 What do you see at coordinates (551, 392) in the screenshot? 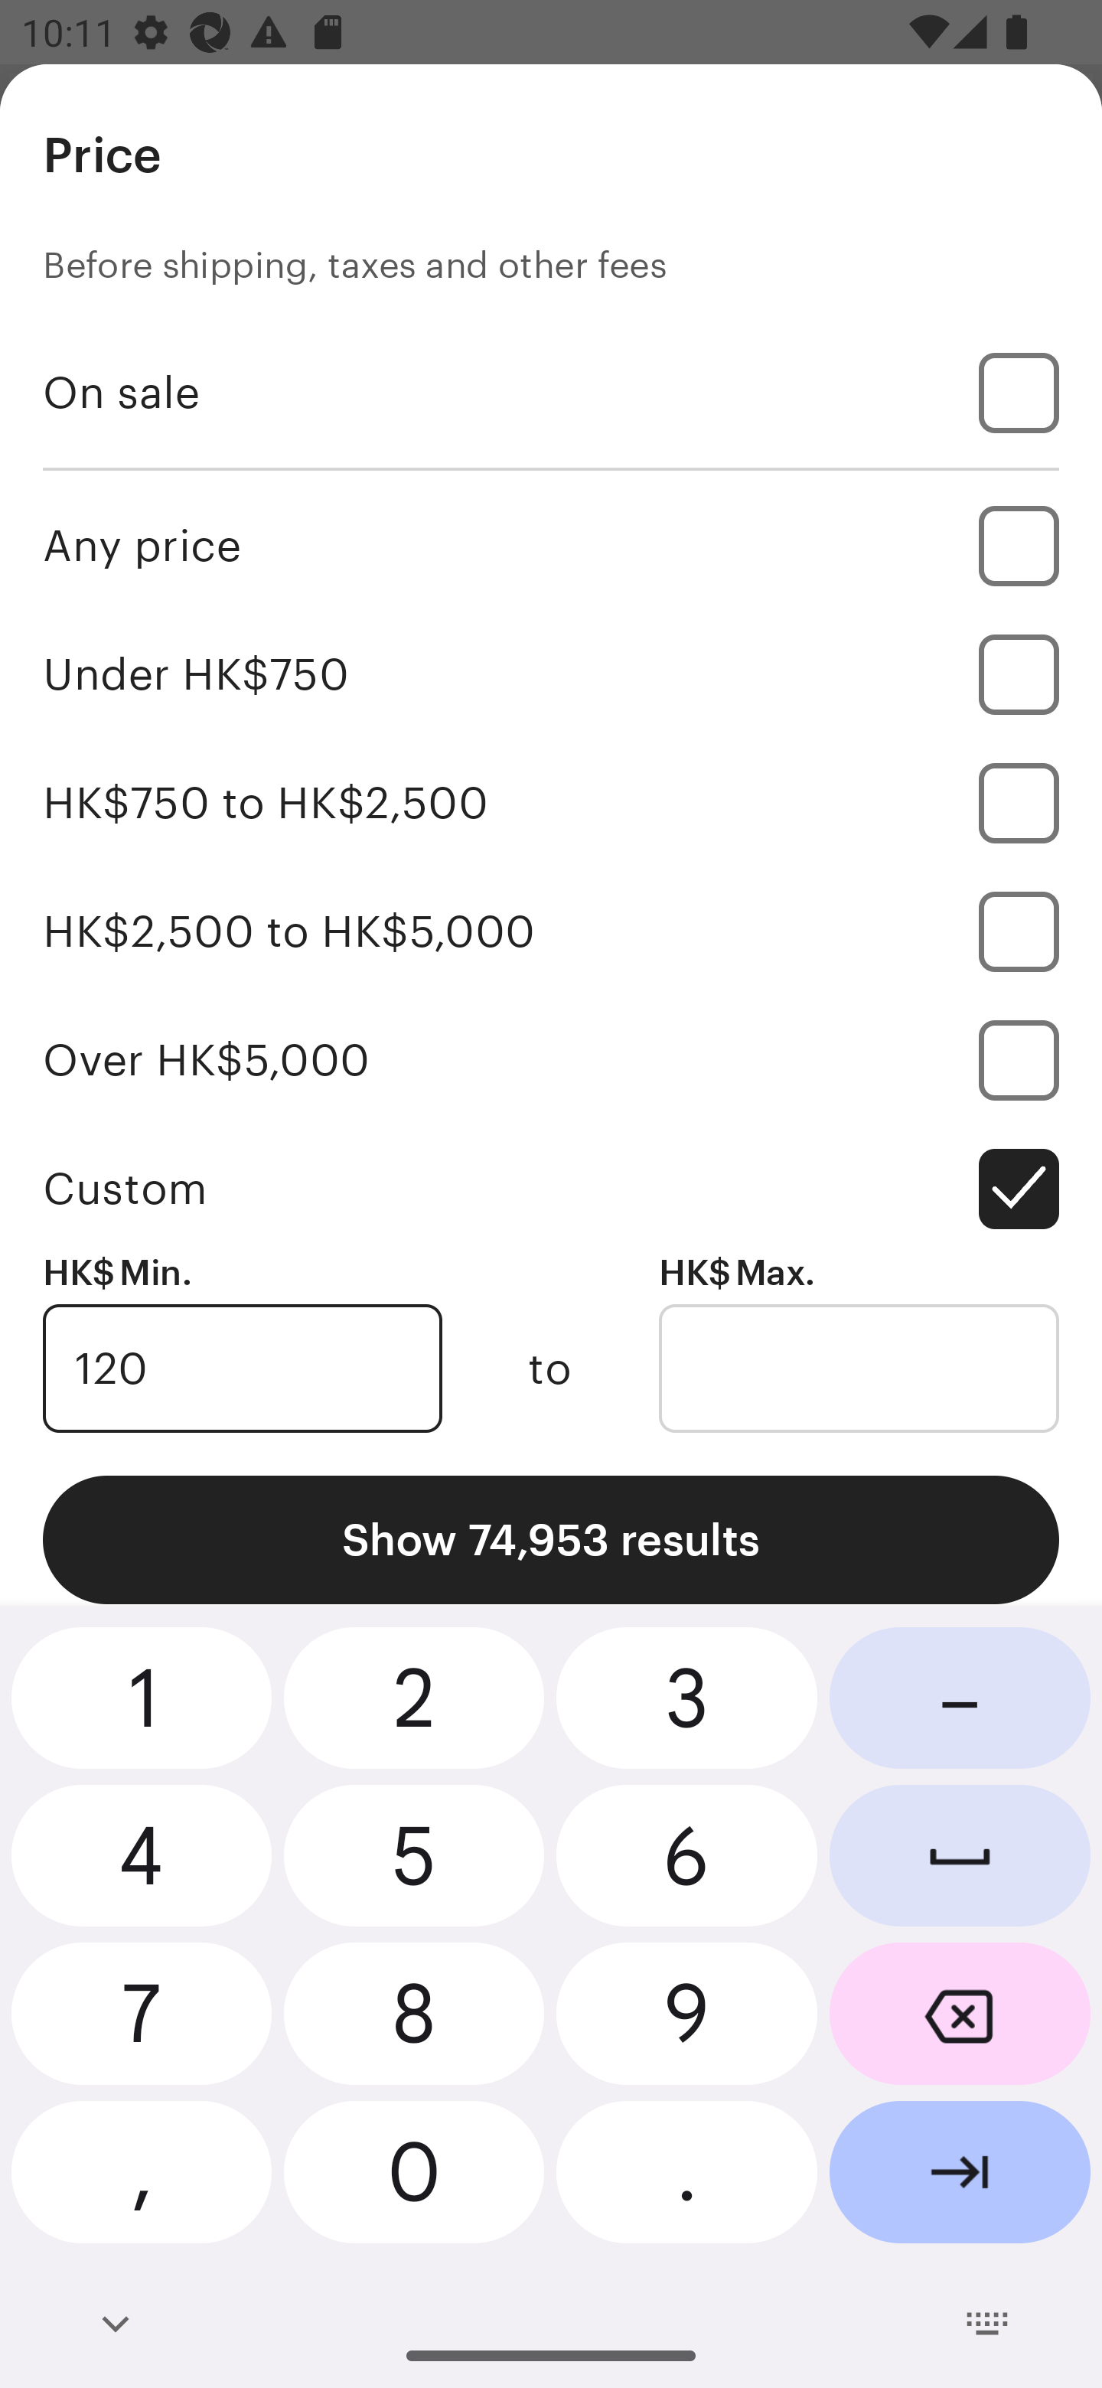
I see `On sale` at bounding box center [551, 392].